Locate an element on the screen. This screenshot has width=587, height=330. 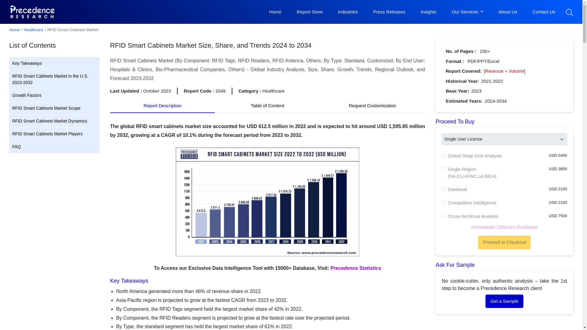
multi is located at coordinates (444, 169).